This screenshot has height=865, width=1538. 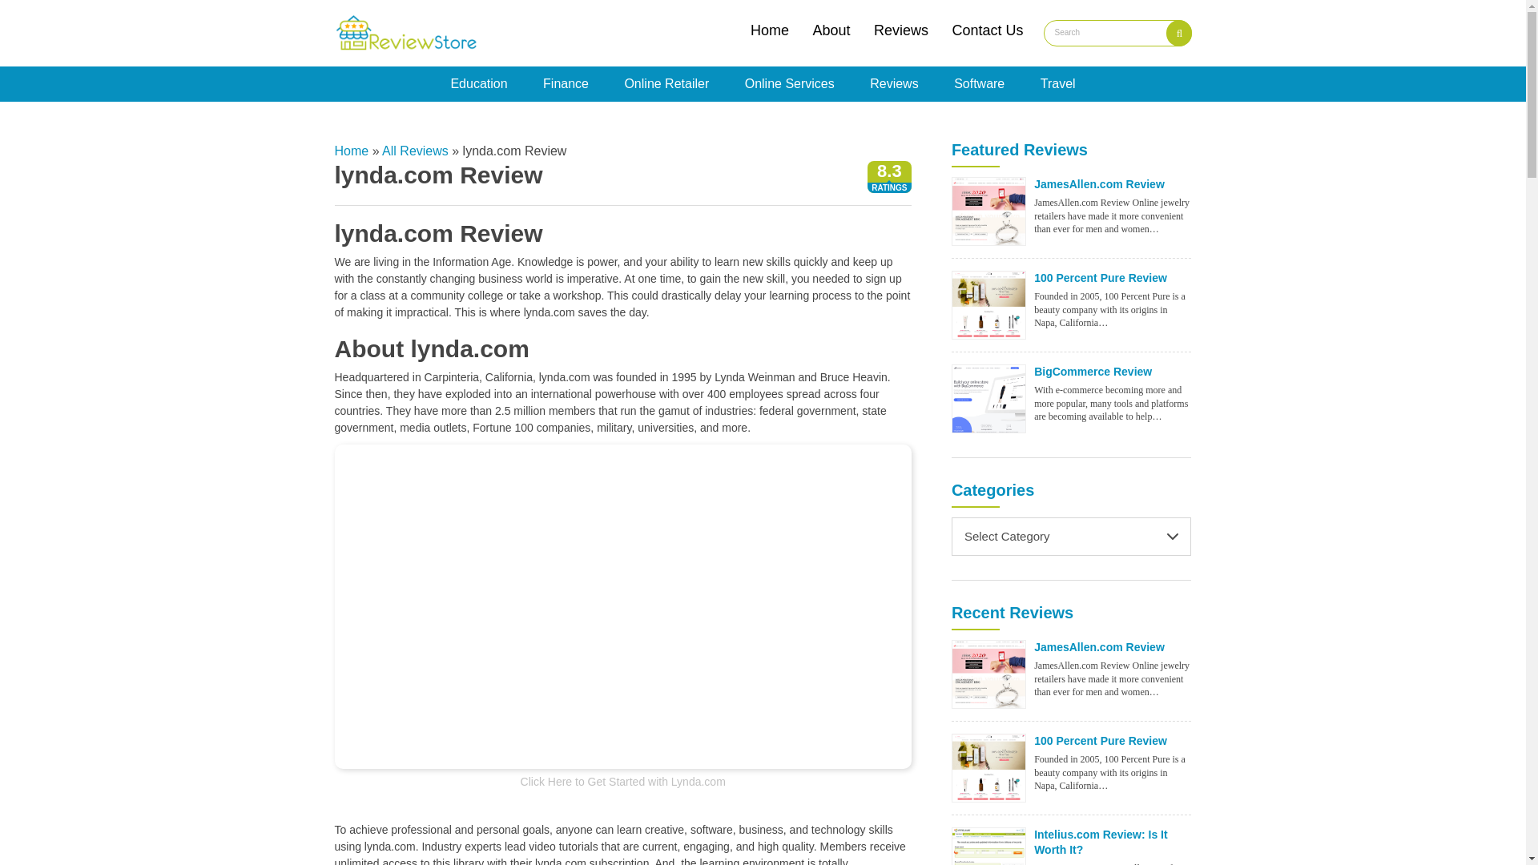 What do you see at coordinates (979, 84) in the screenshot?
I see `Software` at bounding box center [979, 84].